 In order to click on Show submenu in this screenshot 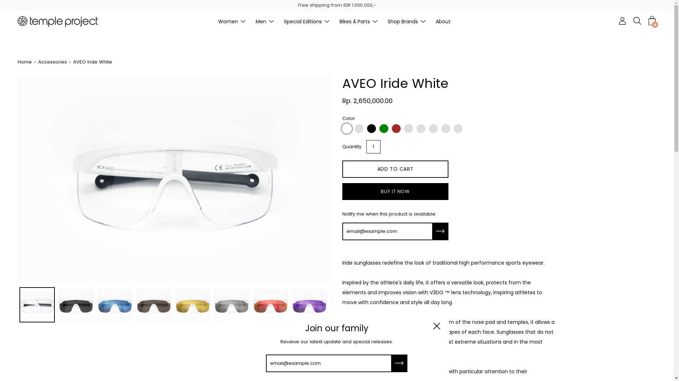, I will do `click(327, 22)`.